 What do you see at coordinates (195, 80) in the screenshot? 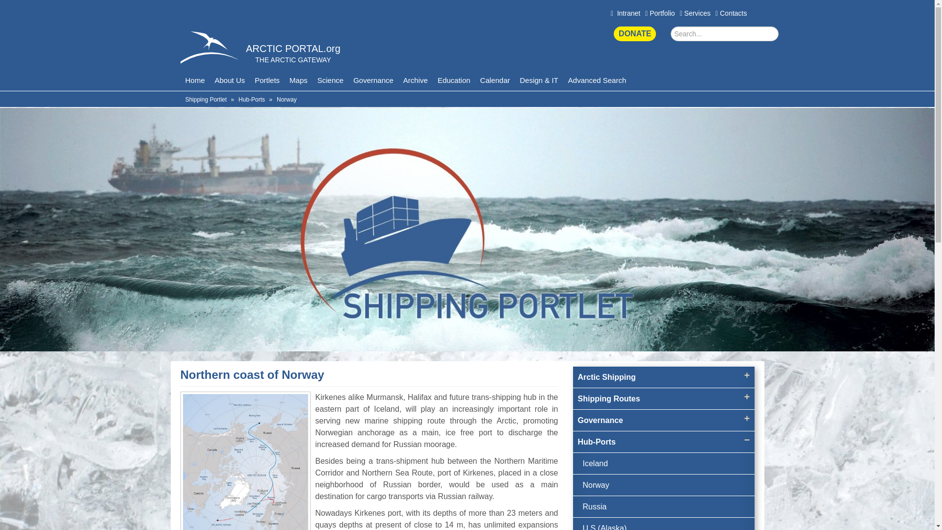
I see `Home` at bounding box center [195, 80].